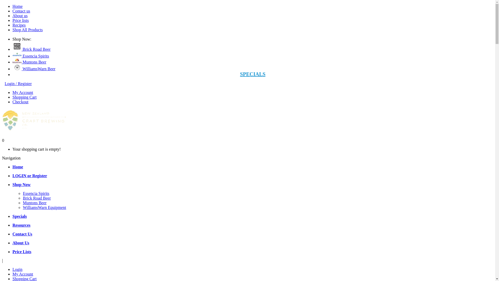 This screenshot has width=499, height=281. I want to click on Home, so click(18, 167).